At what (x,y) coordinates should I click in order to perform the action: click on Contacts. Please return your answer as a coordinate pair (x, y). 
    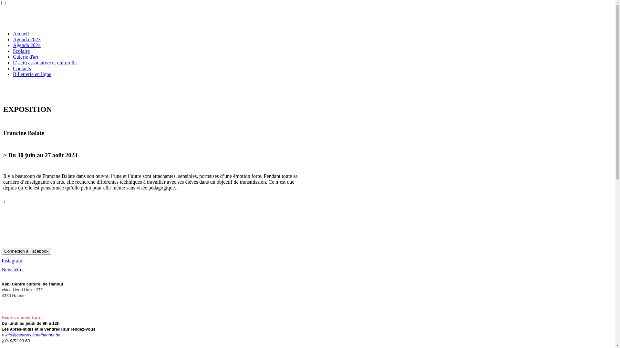
    Looking at the image, I should click on (22, 68).